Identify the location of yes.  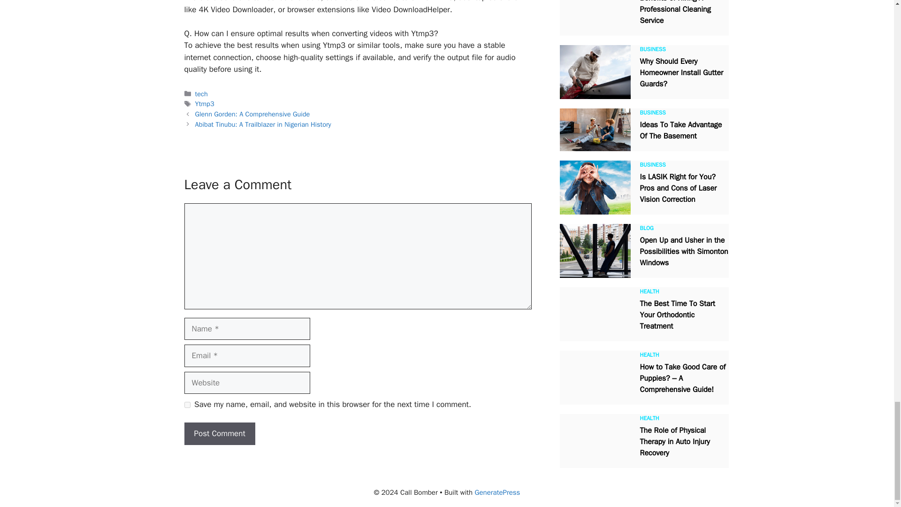
(187, 405).